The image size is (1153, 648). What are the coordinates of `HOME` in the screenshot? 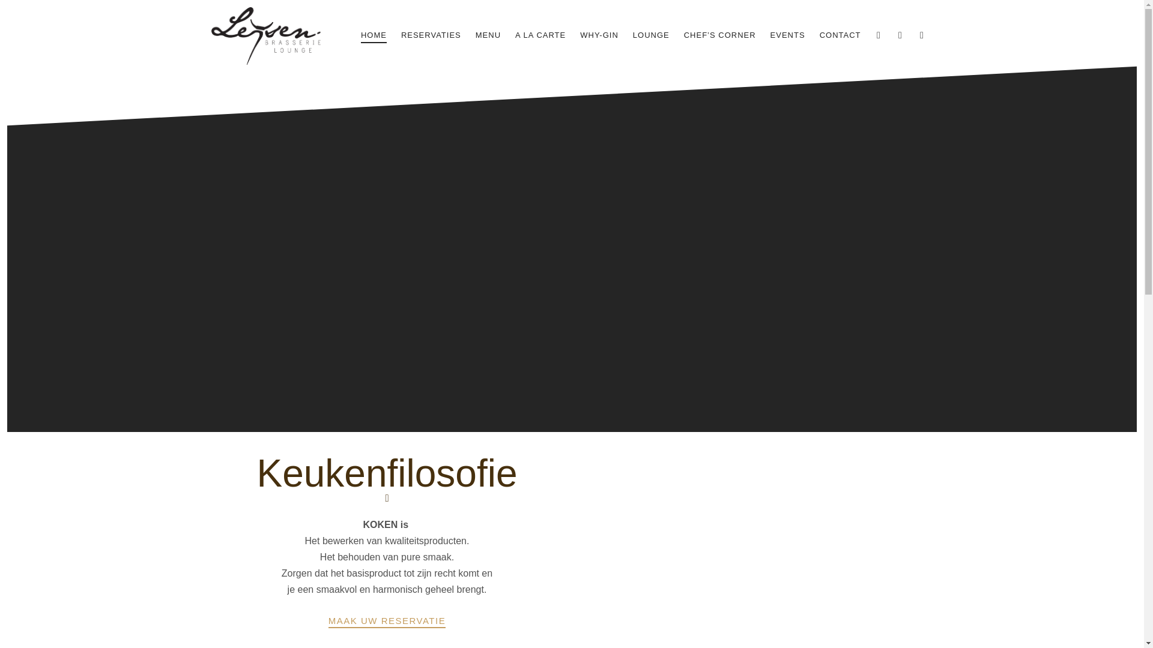 It's located at (374, 36).